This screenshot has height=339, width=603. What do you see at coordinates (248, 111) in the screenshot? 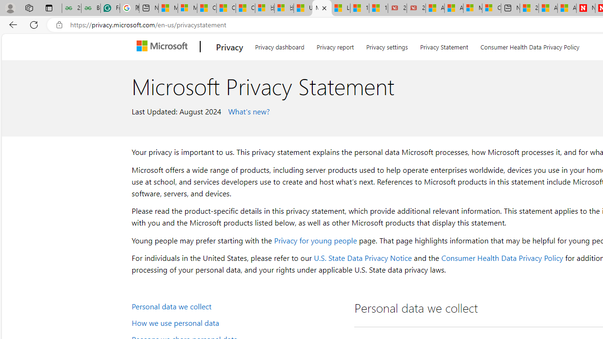
I see ` What's new?` at bounding box center [248, 111].